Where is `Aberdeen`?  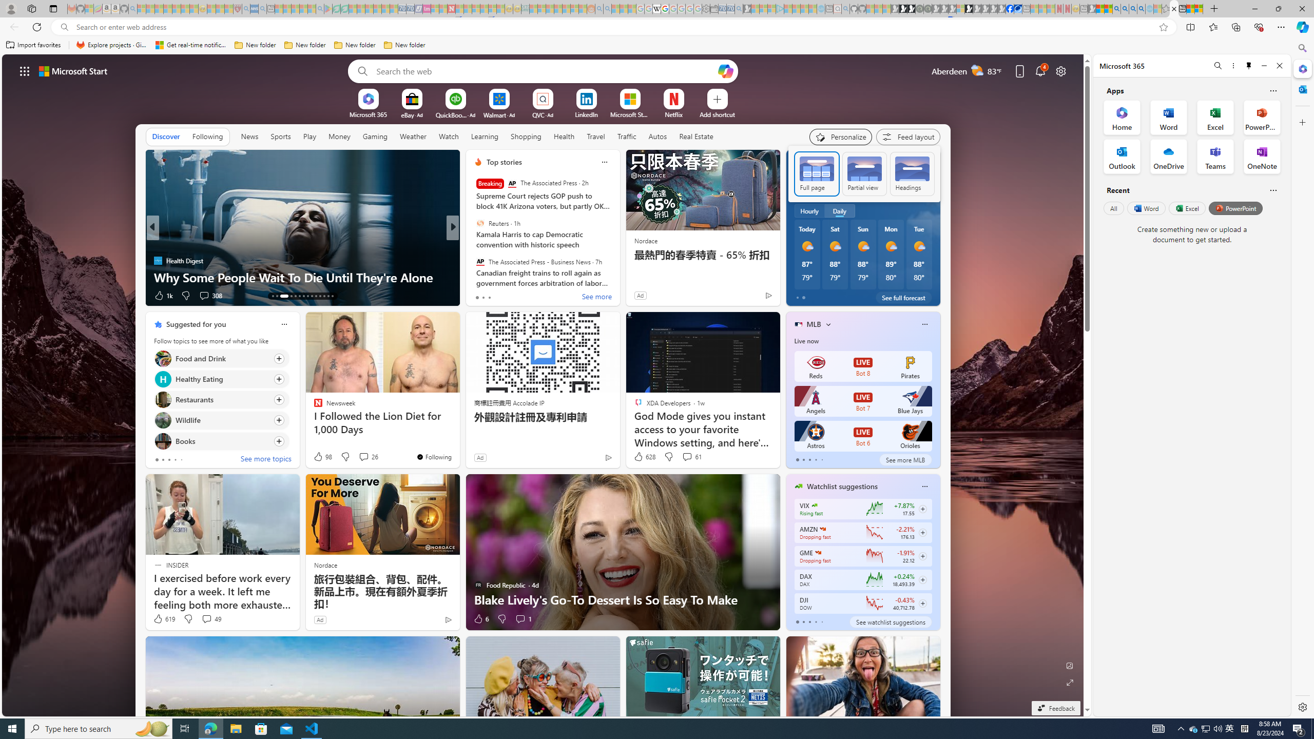 Aberdeen is located at coordinates (810, 162).